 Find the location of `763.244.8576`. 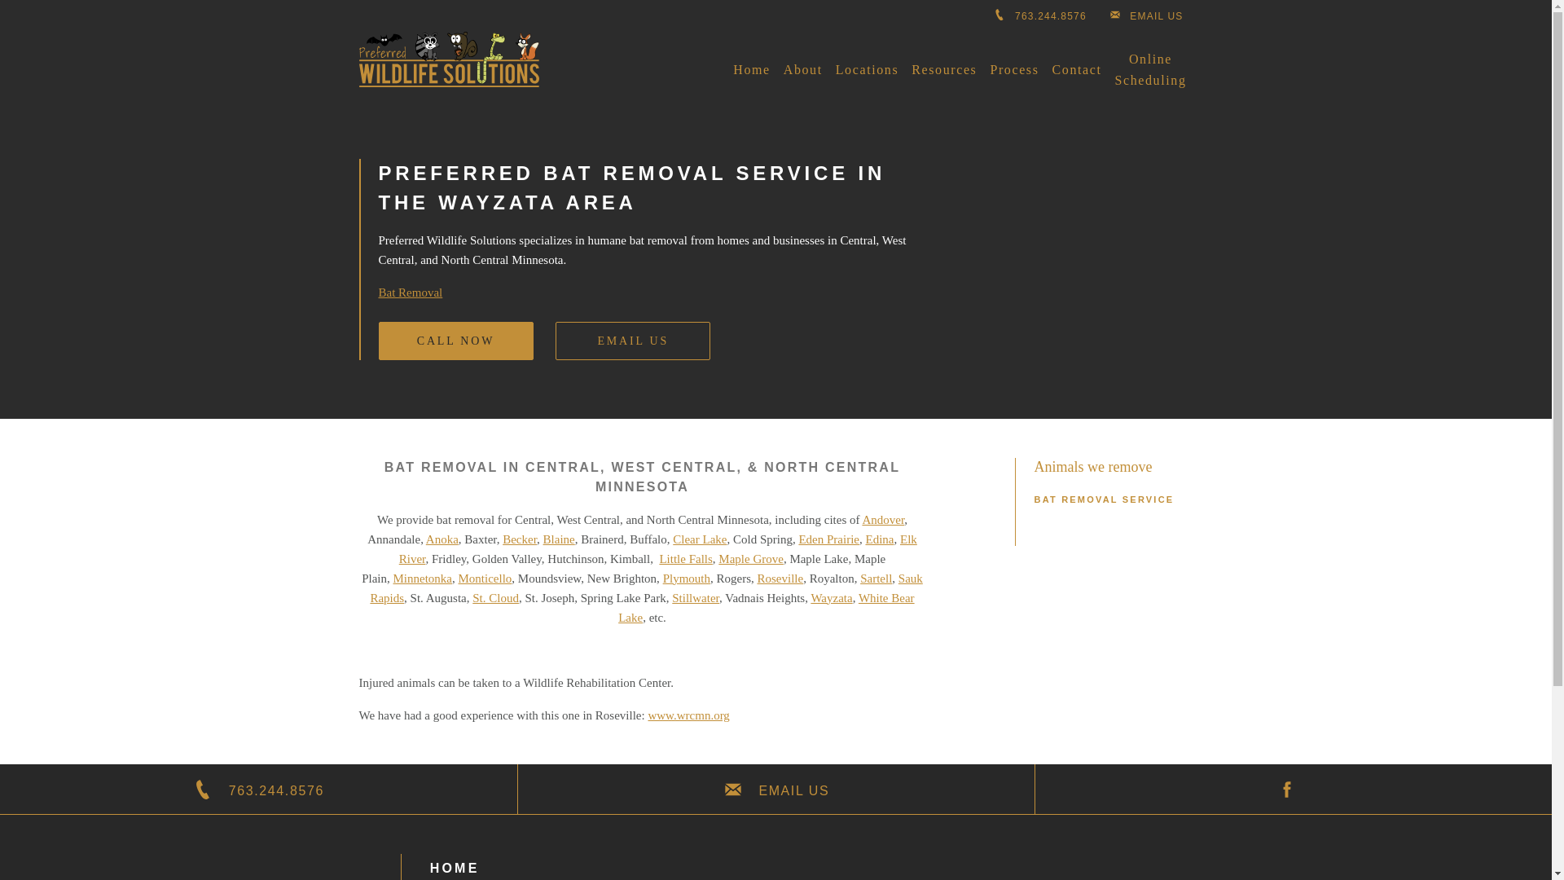

763.244.8576 is located at coordinates (1039, 13).